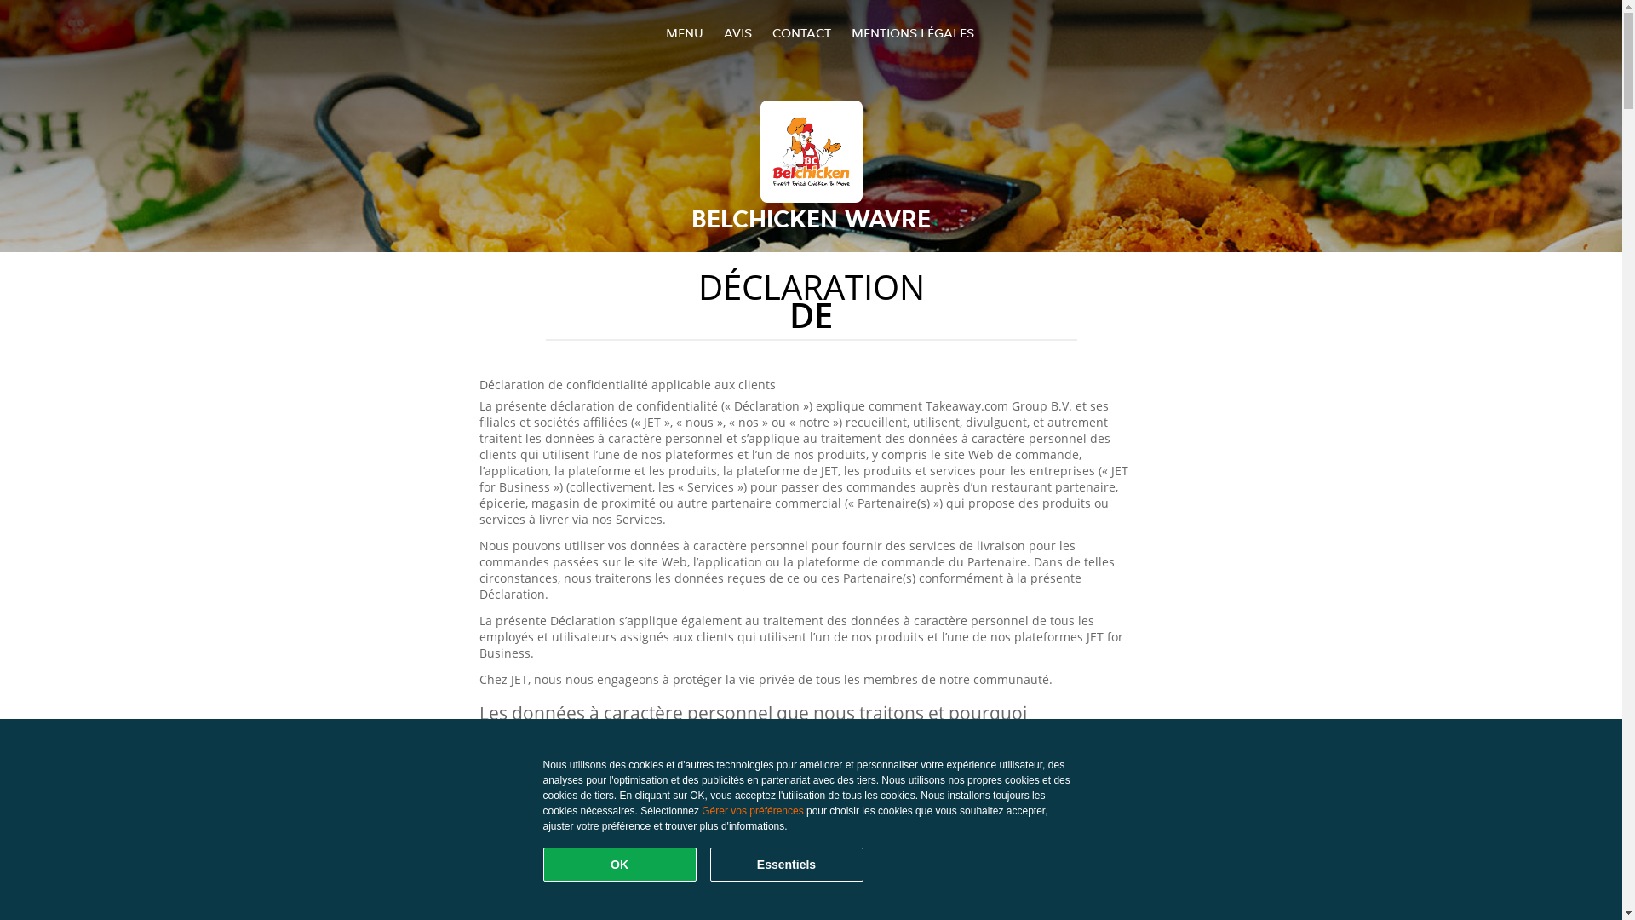  Describe the element at coordinates (787, 865) in the screenshot. I see `Essentiels` at that location.